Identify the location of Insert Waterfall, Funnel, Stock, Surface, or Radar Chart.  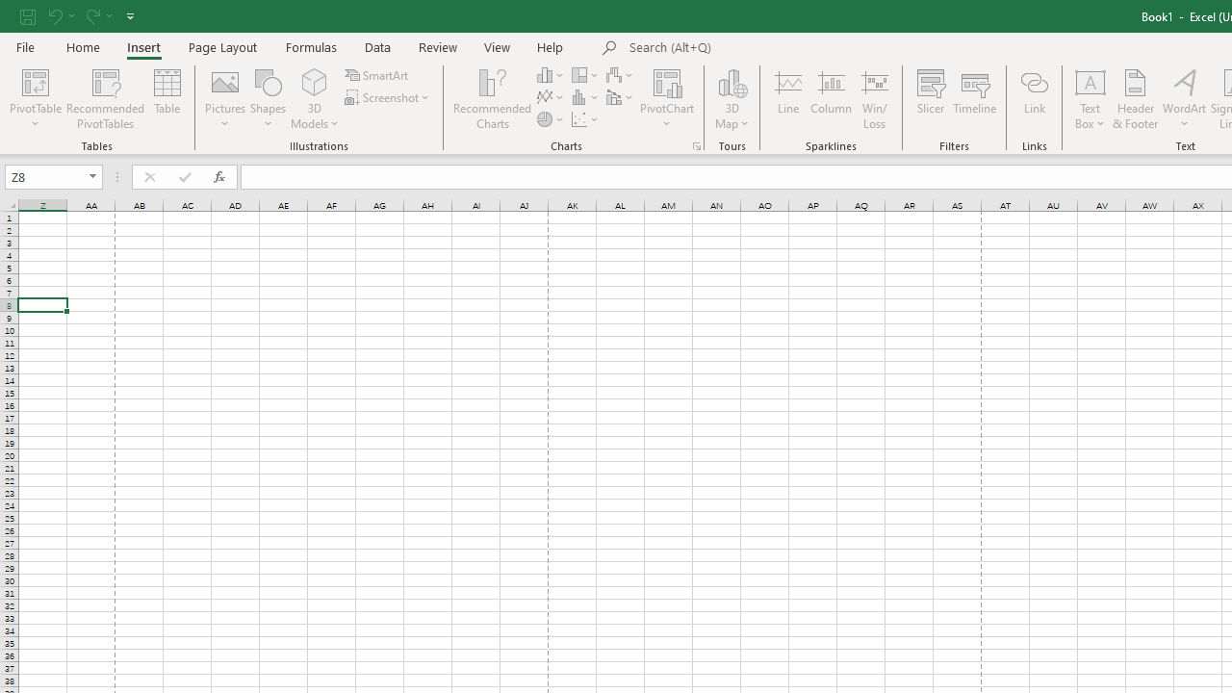
(621, 75).